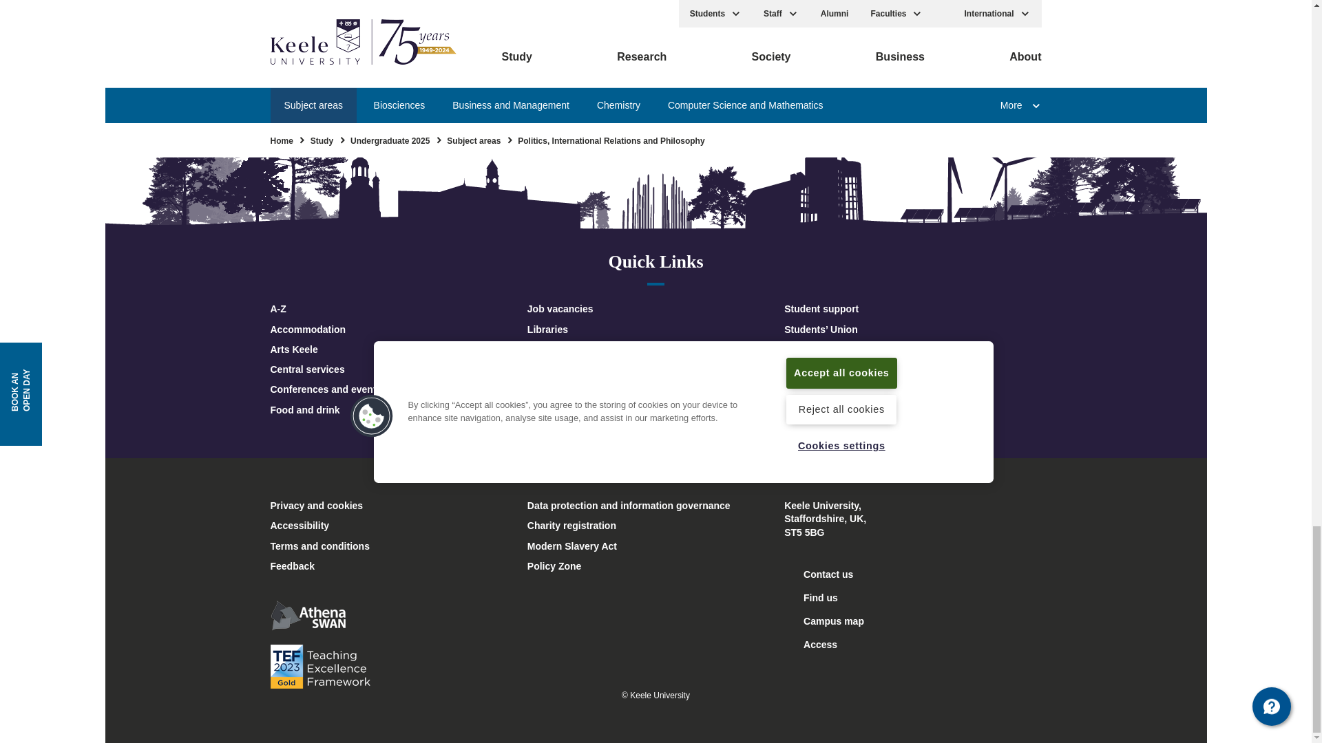 The width and height of the screenshot is (1322, 743). I want to click on Link to Twitter, so click(583, 25).